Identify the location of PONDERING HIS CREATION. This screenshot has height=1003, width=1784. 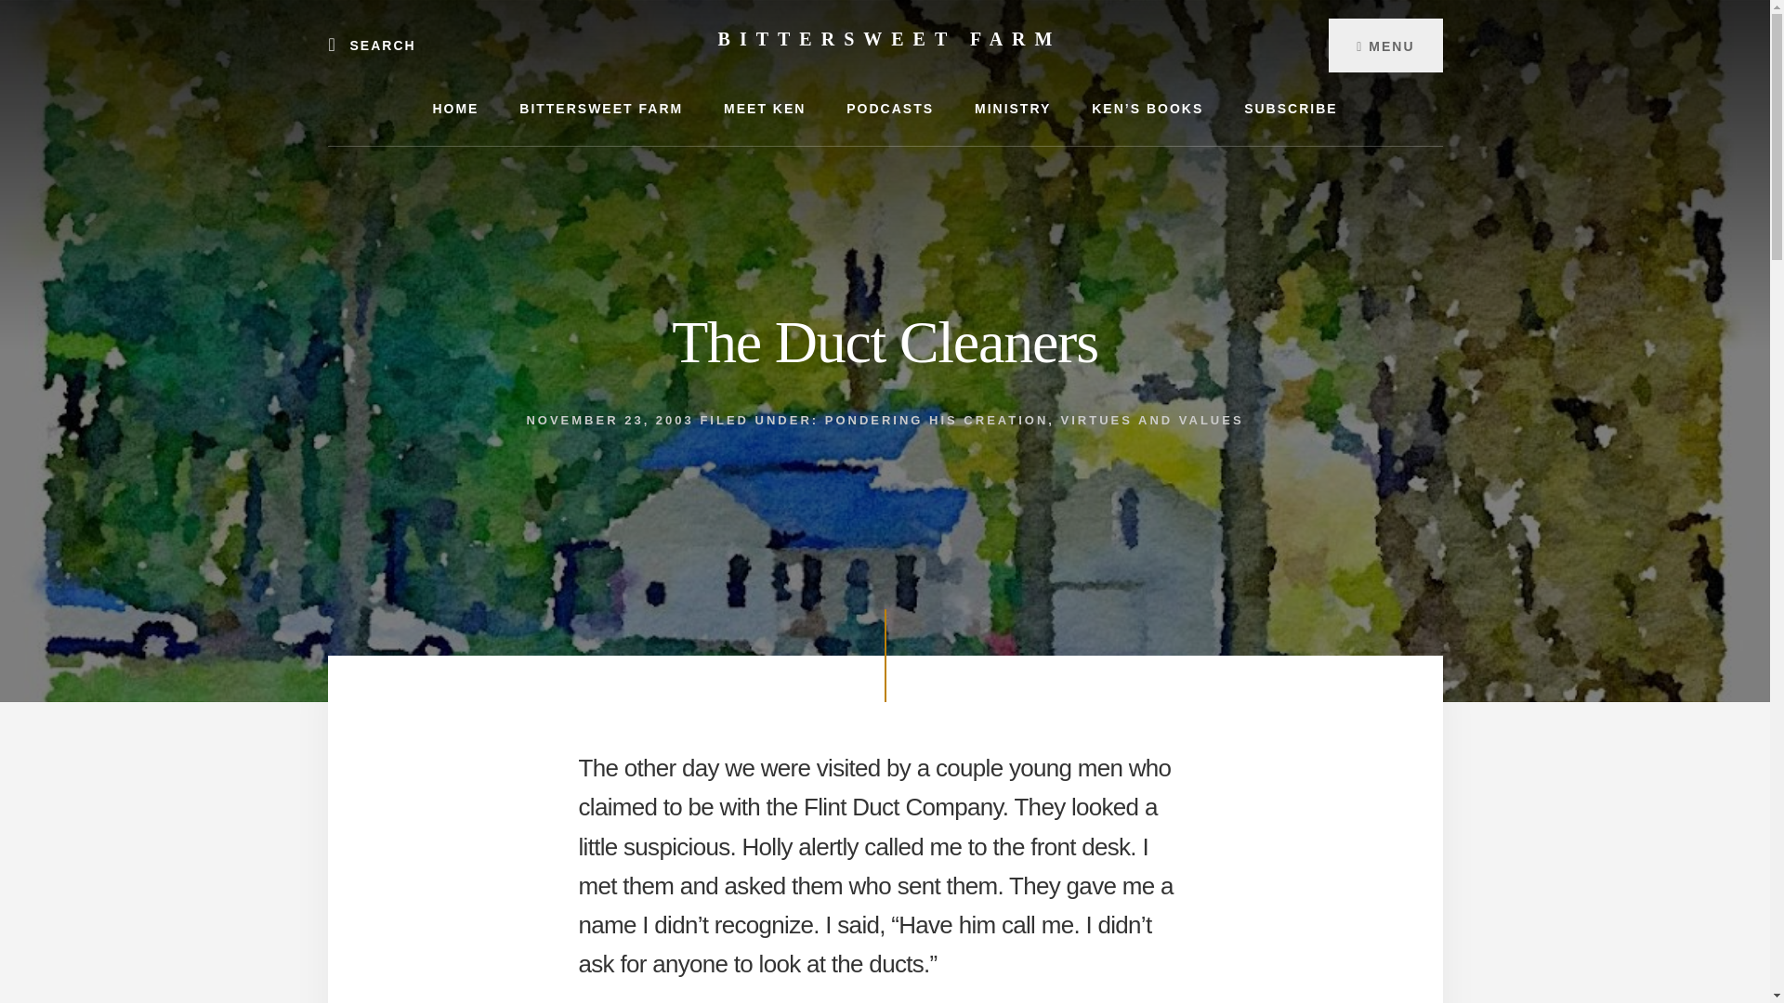
(937, 420).